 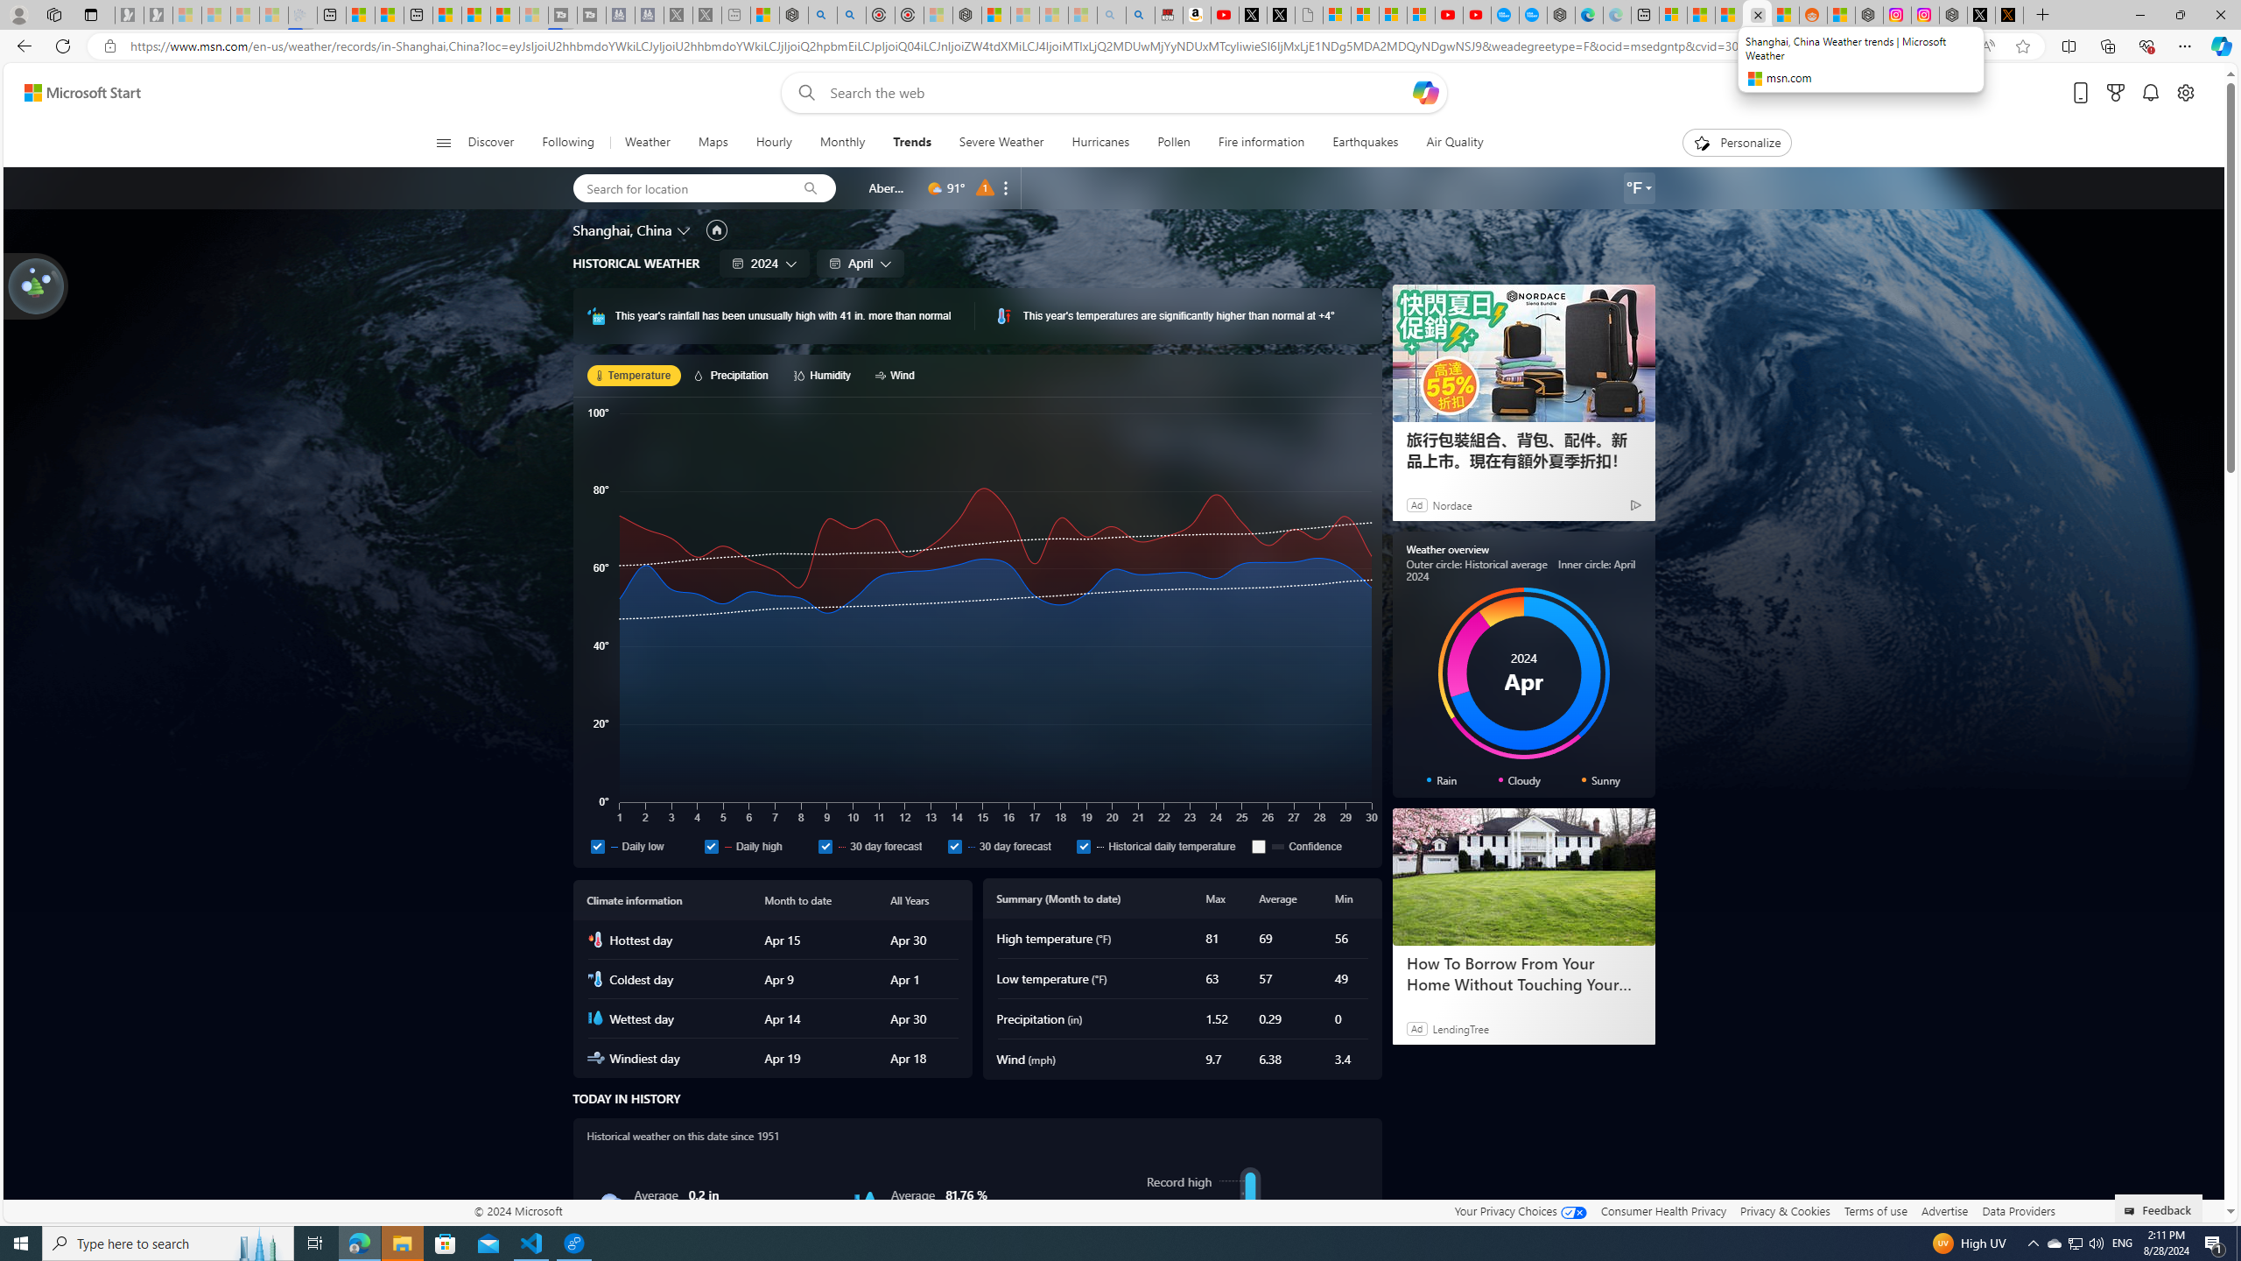 I want to click on Change location, so click(x=685, y=230).